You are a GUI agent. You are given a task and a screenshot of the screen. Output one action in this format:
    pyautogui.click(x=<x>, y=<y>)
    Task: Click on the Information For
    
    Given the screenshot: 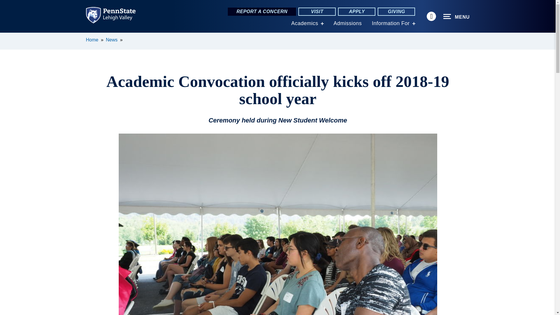 What is the action you would take?
    pyautogui.click(x=391, y=23)
    